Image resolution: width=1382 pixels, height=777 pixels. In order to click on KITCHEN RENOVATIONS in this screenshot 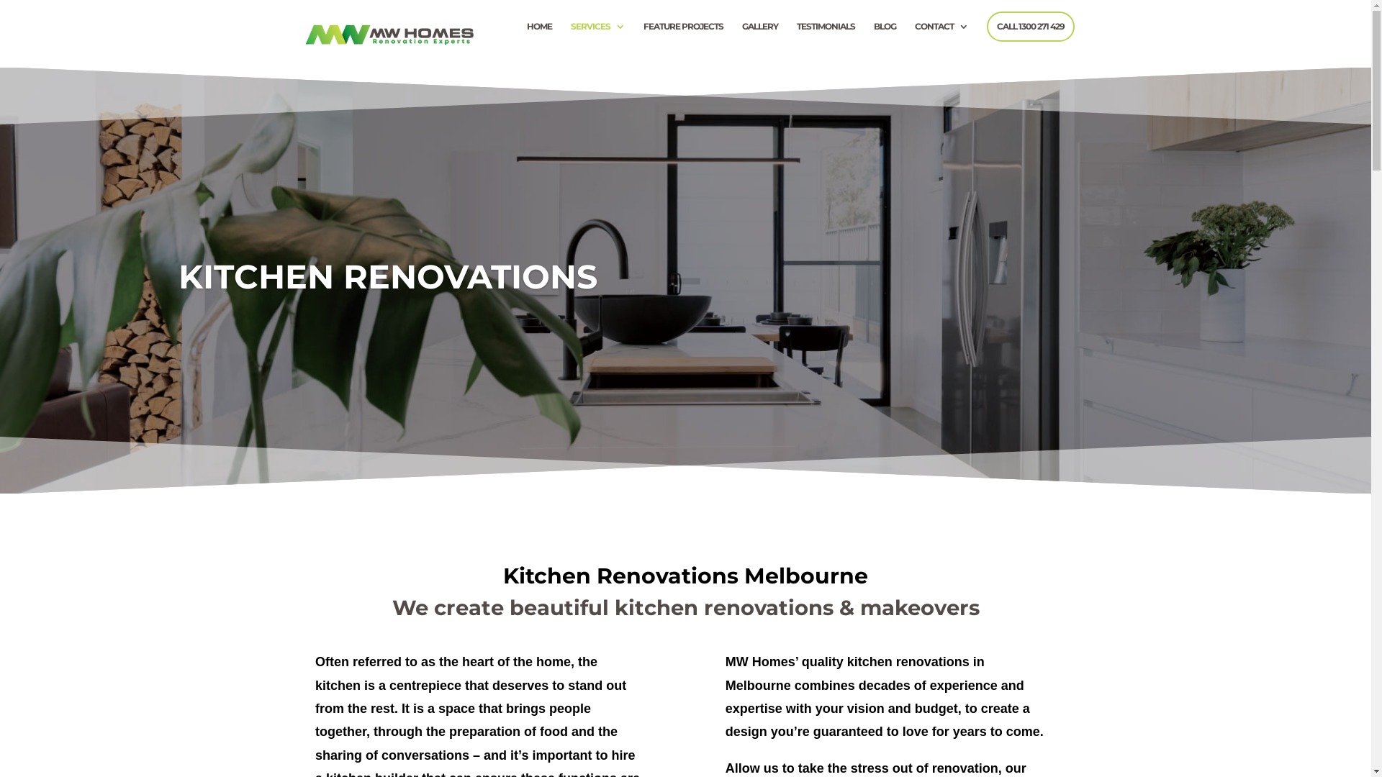, I will do `click(388, 276)`.